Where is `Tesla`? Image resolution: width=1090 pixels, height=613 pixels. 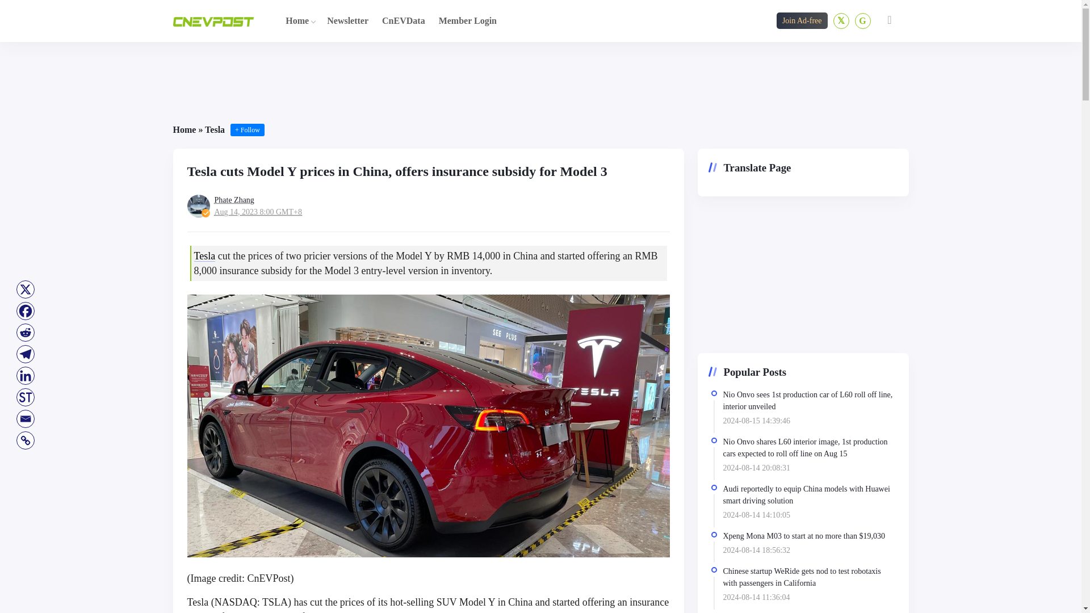 Tesla is located at coordinates (215, 129).